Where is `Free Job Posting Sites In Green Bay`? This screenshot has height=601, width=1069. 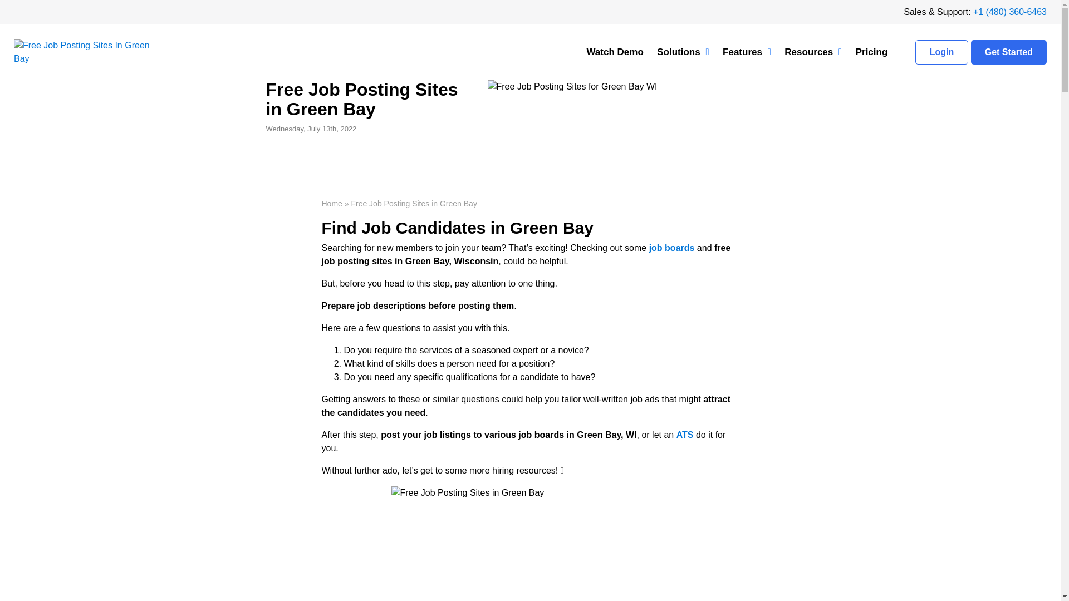
Free Job Posting Sites In Green Bay is located at coordinates (83, 52).